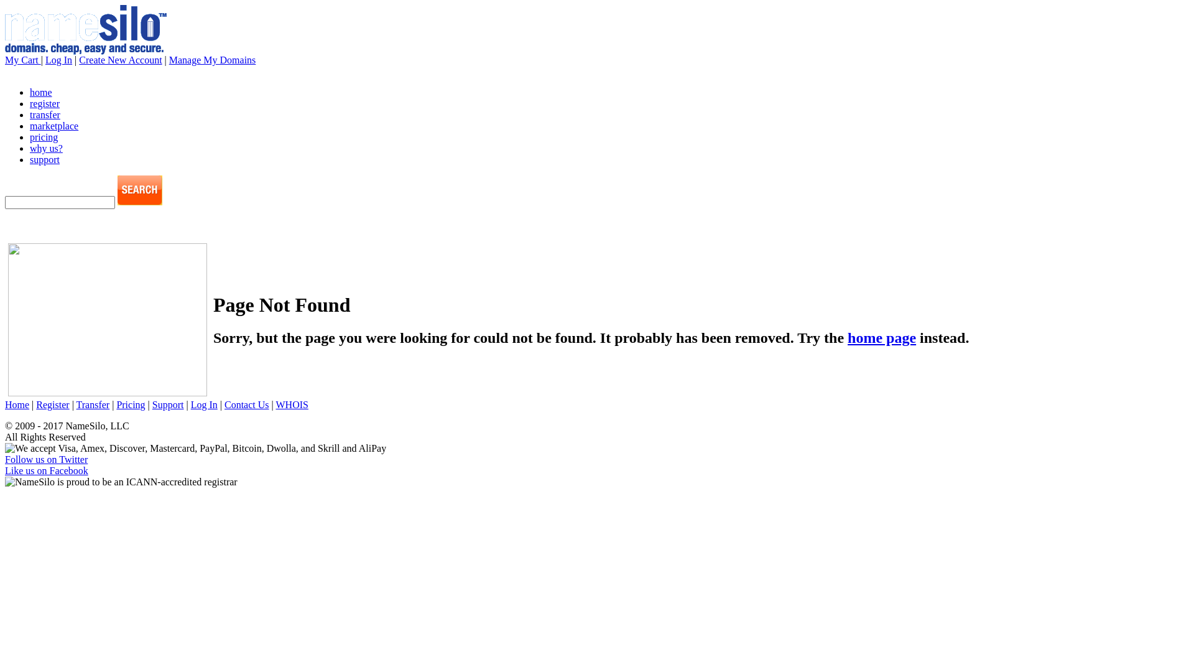 The width and height of the screenshot is (1194, 672). What do you see at coordinates (52, 404) in the screenshot?
I see `Register` at bounding box center [52, 404].